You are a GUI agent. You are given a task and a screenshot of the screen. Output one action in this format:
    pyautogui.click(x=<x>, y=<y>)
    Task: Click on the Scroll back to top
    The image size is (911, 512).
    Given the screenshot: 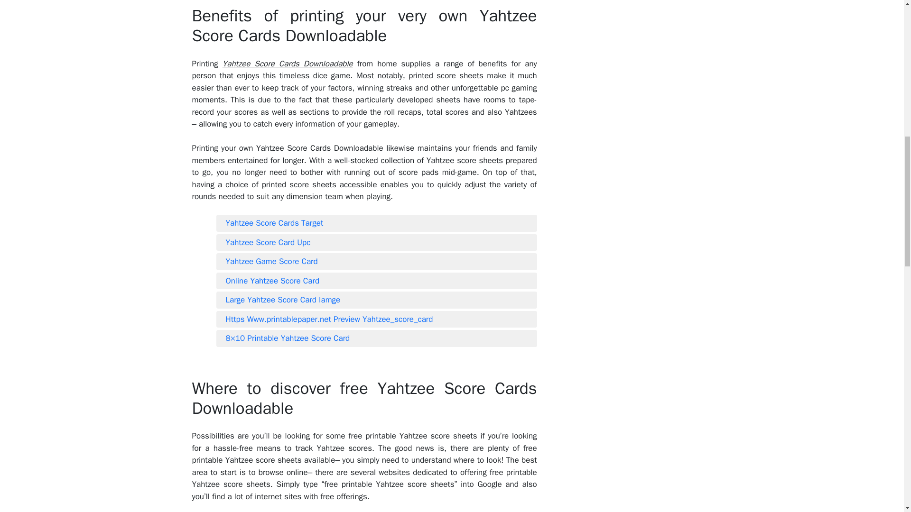 What is the action you would take?
    pyautogui.click(x=880, y=450)
    